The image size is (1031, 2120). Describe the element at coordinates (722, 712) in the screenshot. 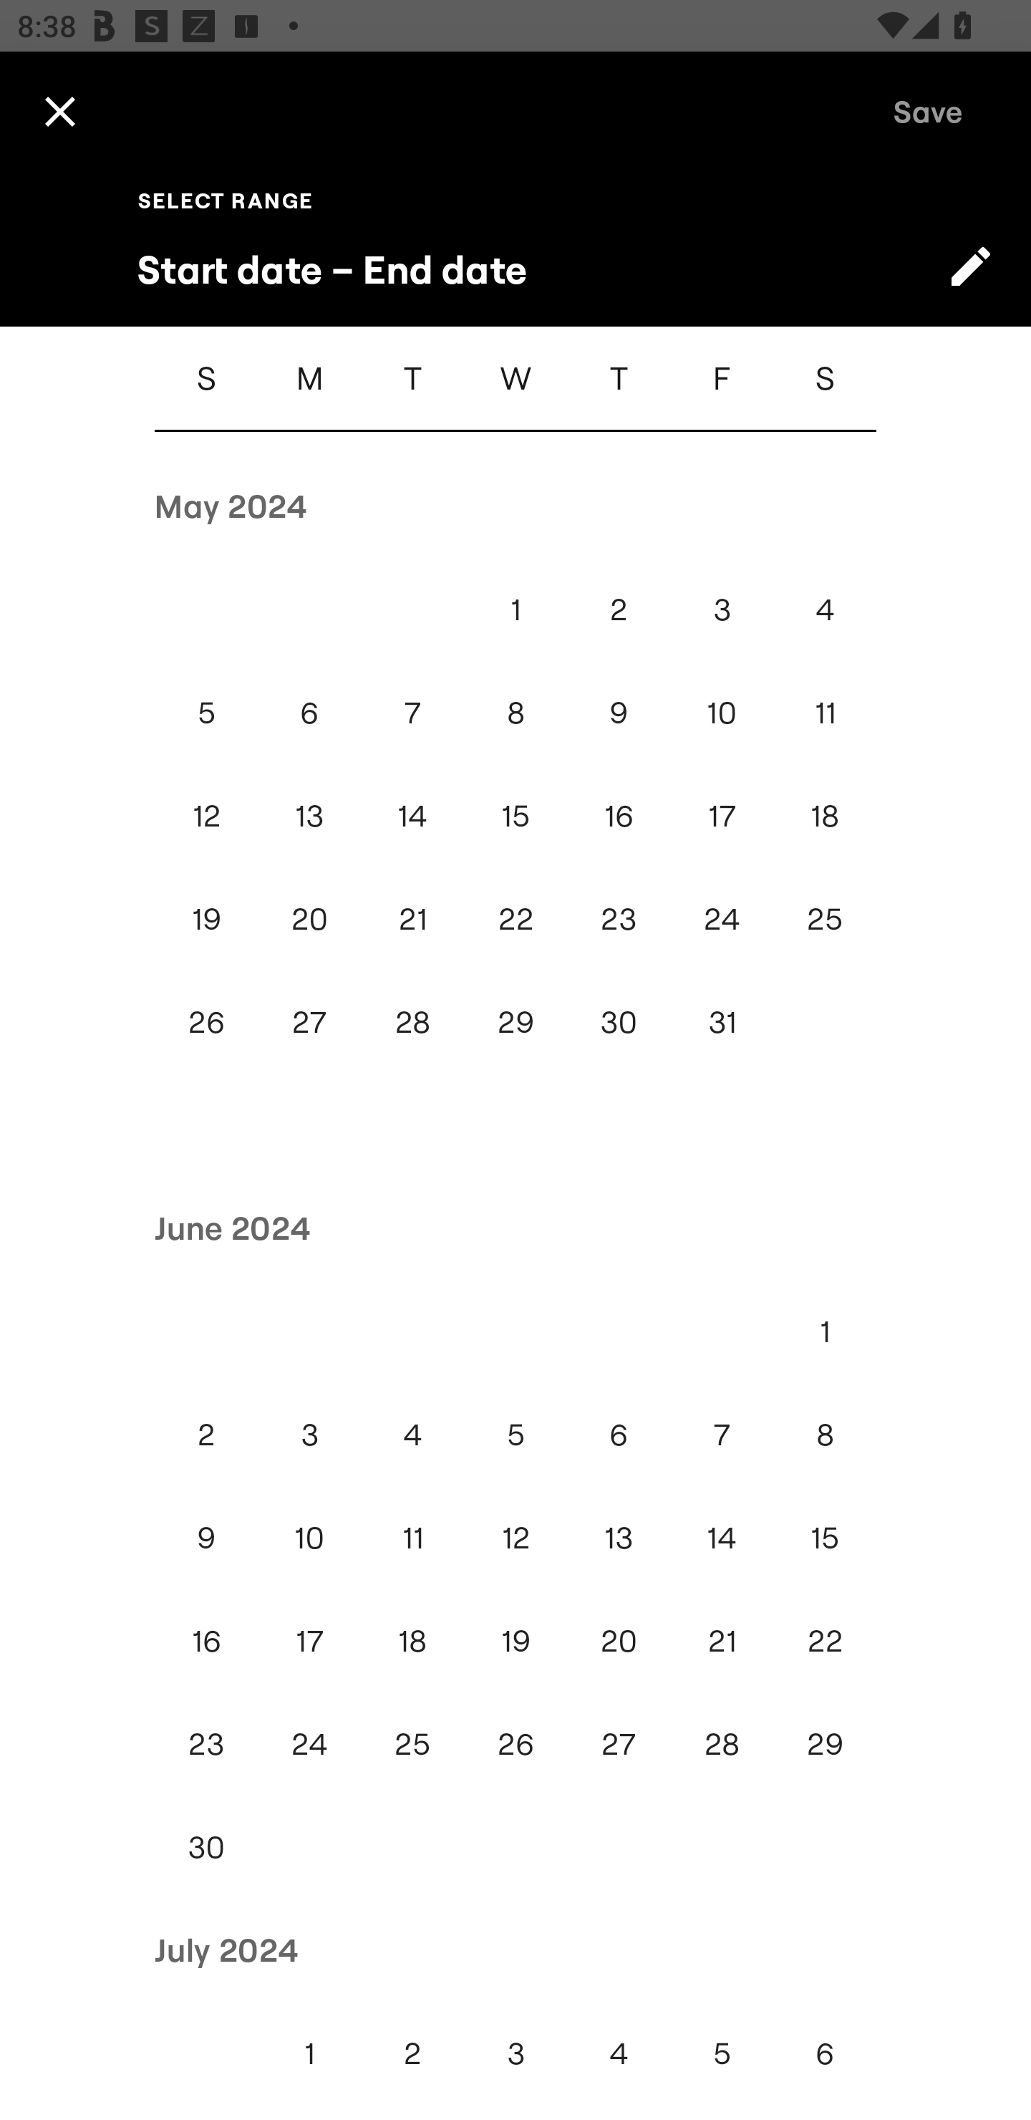

I see `10 Fri, May 10` at that location.